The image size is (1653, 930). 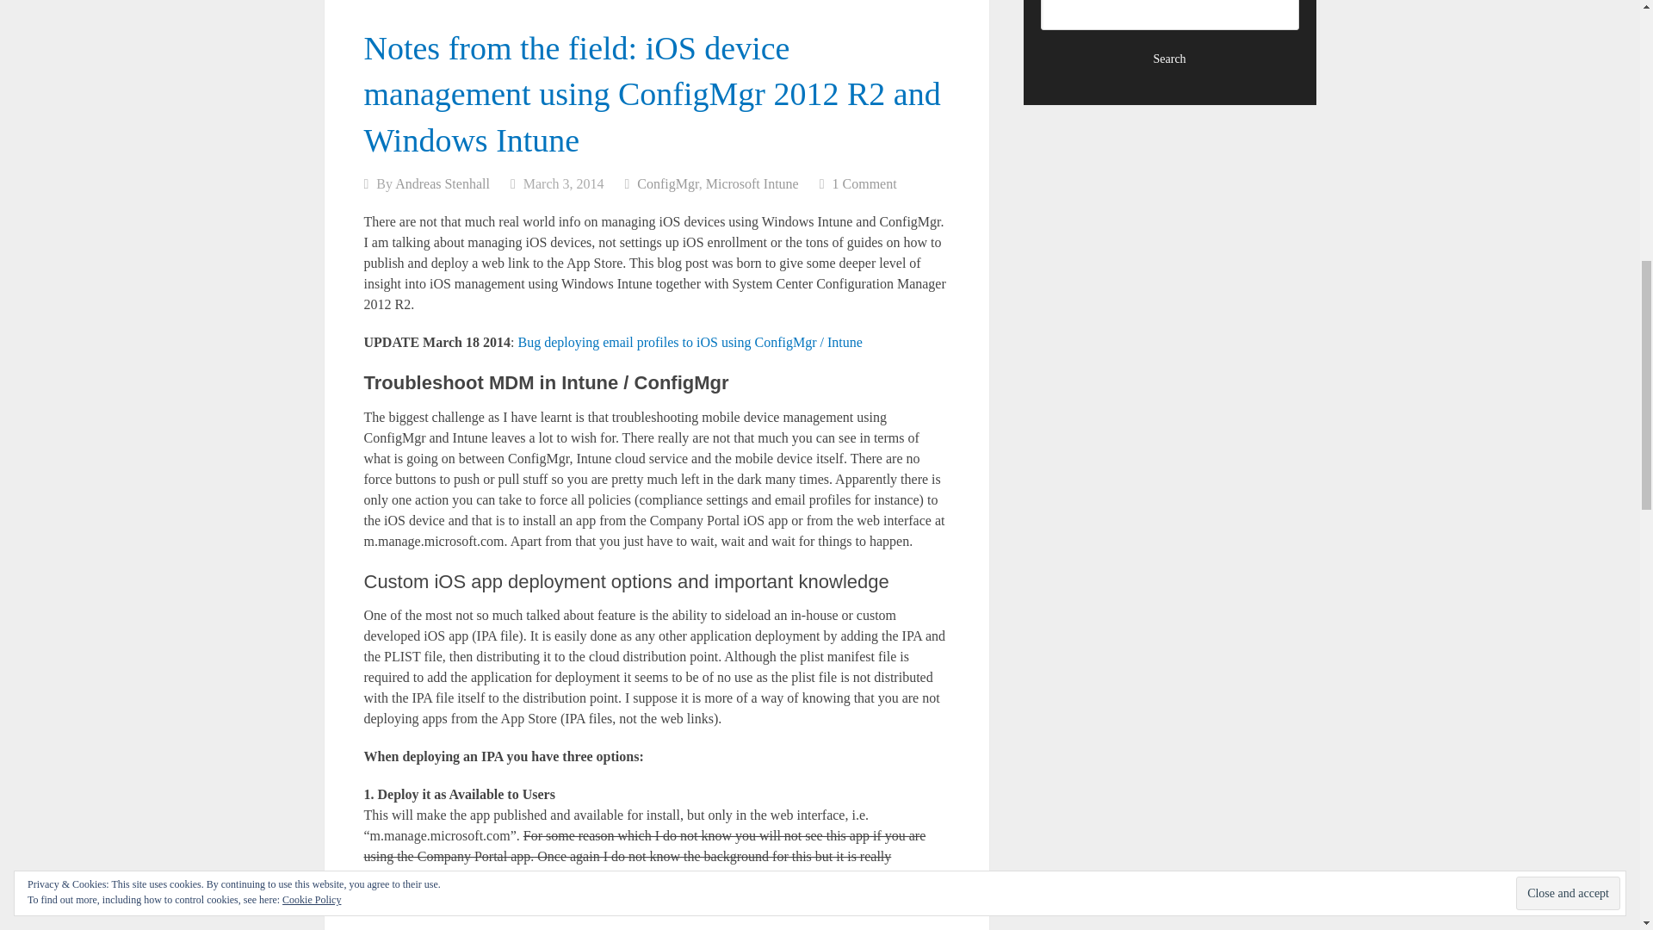 What do you see at coordinates (666, 184) in the screenshot?
I see `ConfigMgr` at bounding box center [666, 184].